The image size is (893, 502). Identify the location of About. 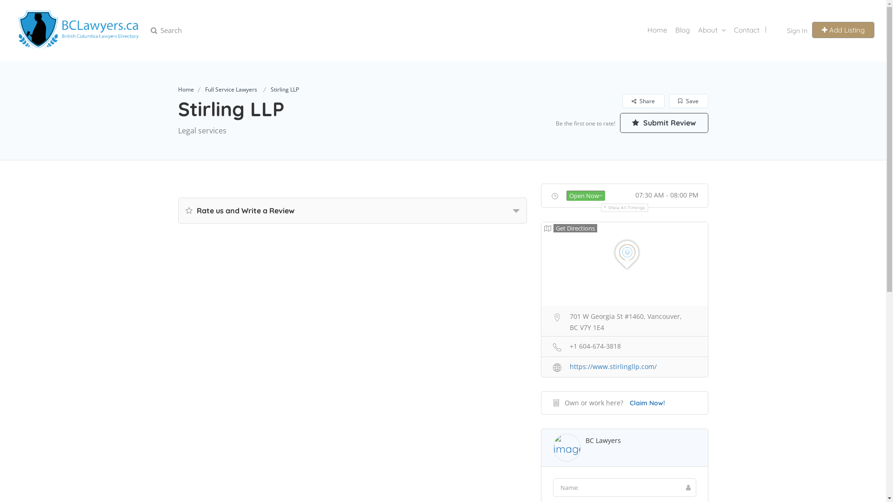
(708, 30).